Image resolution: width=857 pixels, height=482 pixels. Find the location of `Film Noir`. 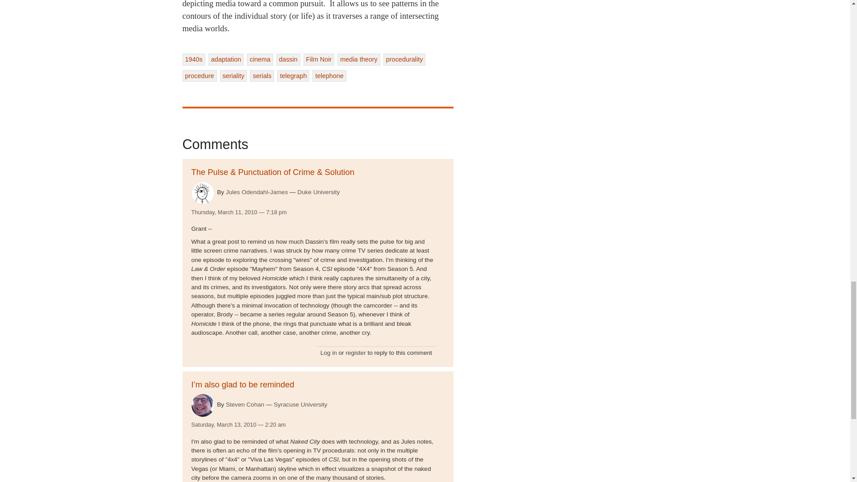

Film Noir is located at coordinates (319, 59).